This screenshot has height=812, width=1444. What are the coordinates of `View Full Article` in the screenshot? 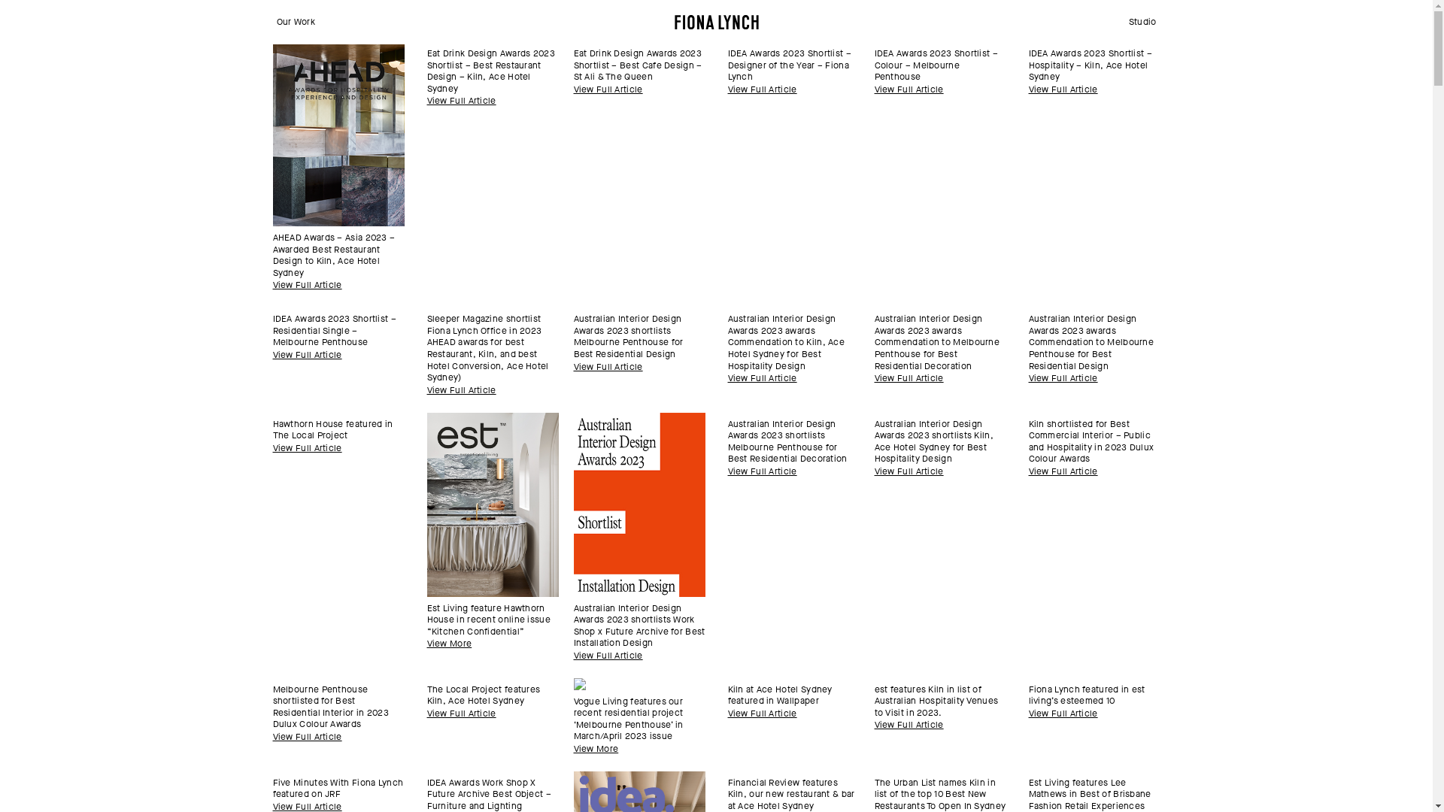 It's located at (763, 90).